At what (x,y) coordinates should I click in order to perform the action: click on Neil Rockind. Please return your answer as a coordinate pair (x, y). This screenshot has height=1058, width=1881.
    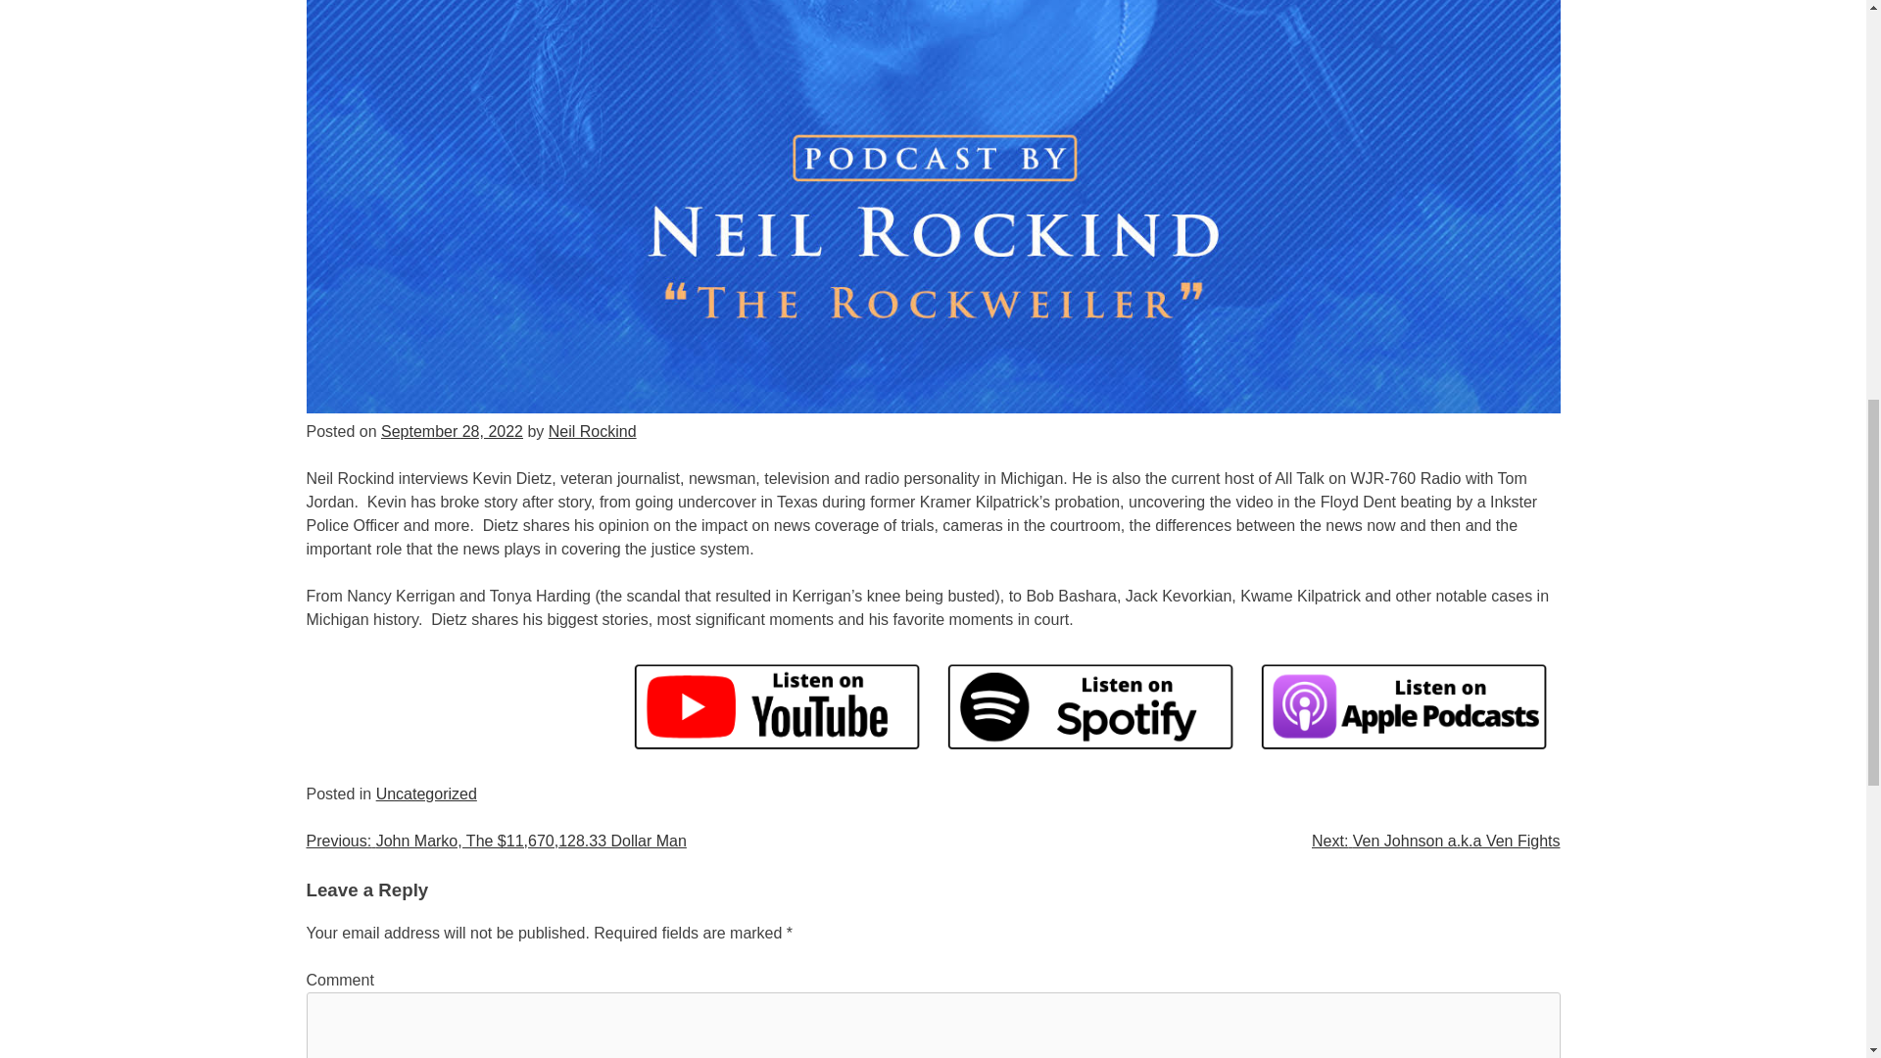
    Looking at the image, I should click on (593, 431).